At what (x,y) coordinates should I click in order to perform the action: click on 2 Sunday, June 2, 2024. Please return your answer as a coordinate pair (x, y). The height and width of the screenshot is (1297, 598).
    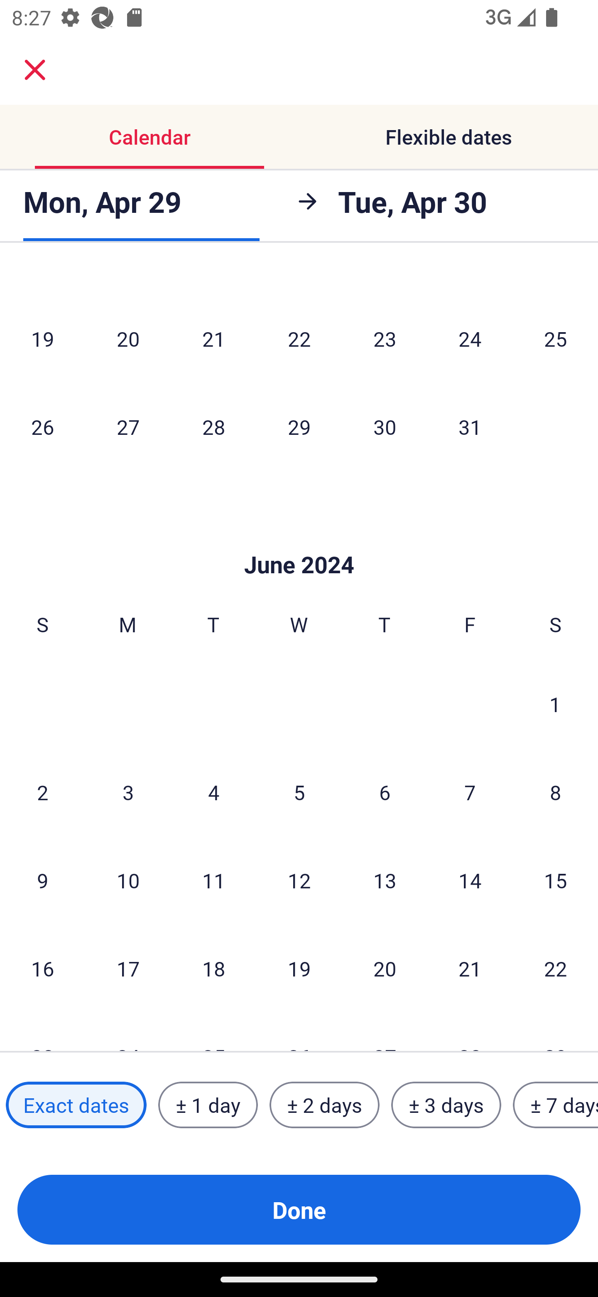
    Looking at the image, I should click on (42, 792).